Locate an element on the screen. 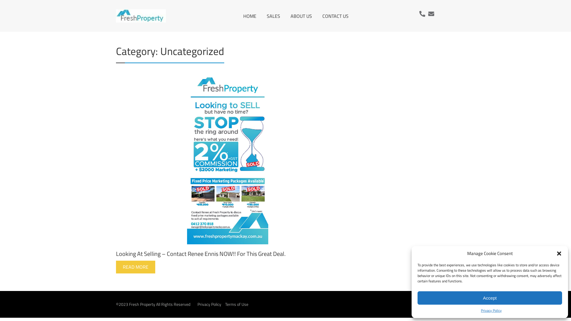 This screenshot has width=571, height=321. READ MORE is located at coordinates (136, 267).